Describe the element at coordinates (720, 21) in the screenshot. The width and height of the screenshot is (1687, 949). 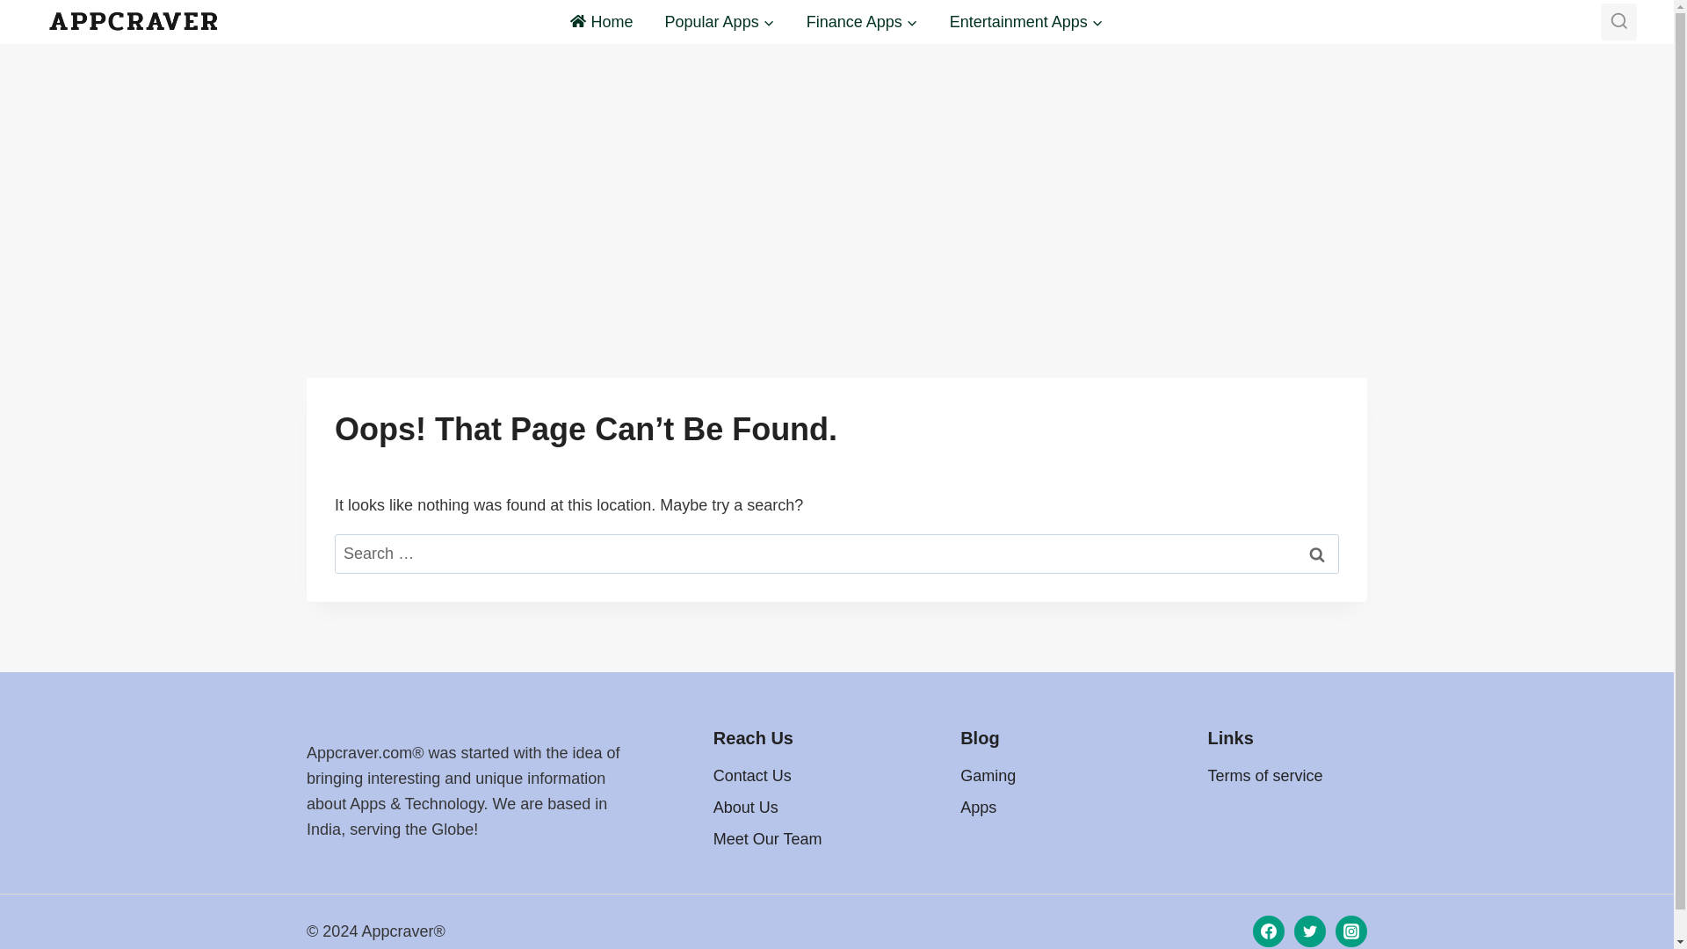
I see `Popular Apps` at that location.